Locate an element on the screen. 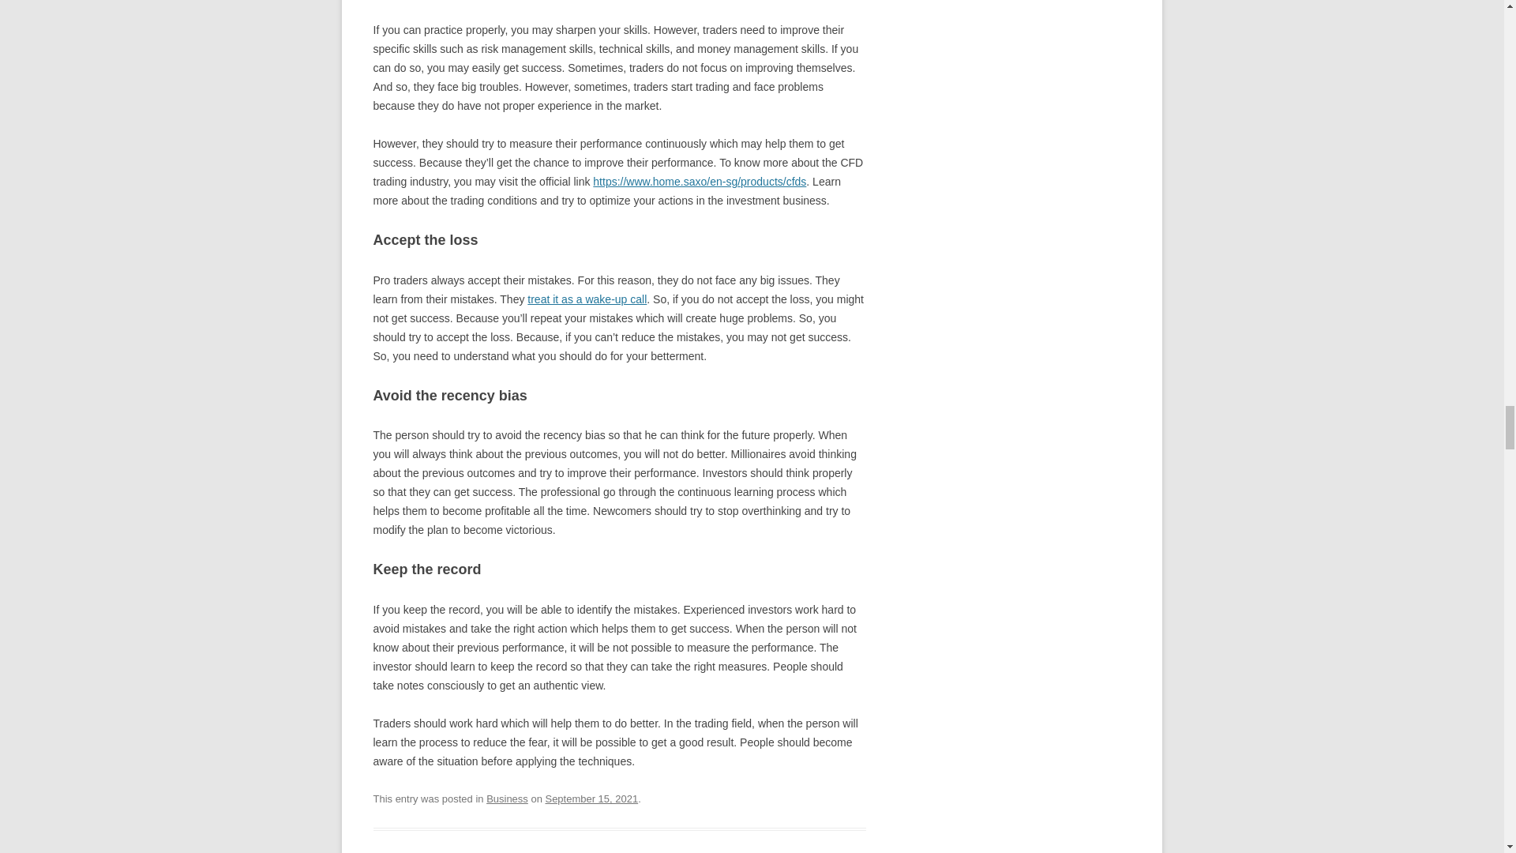 This screenshot has width=1516, height=853. 9:28 am is located at coordinates (591, 799).